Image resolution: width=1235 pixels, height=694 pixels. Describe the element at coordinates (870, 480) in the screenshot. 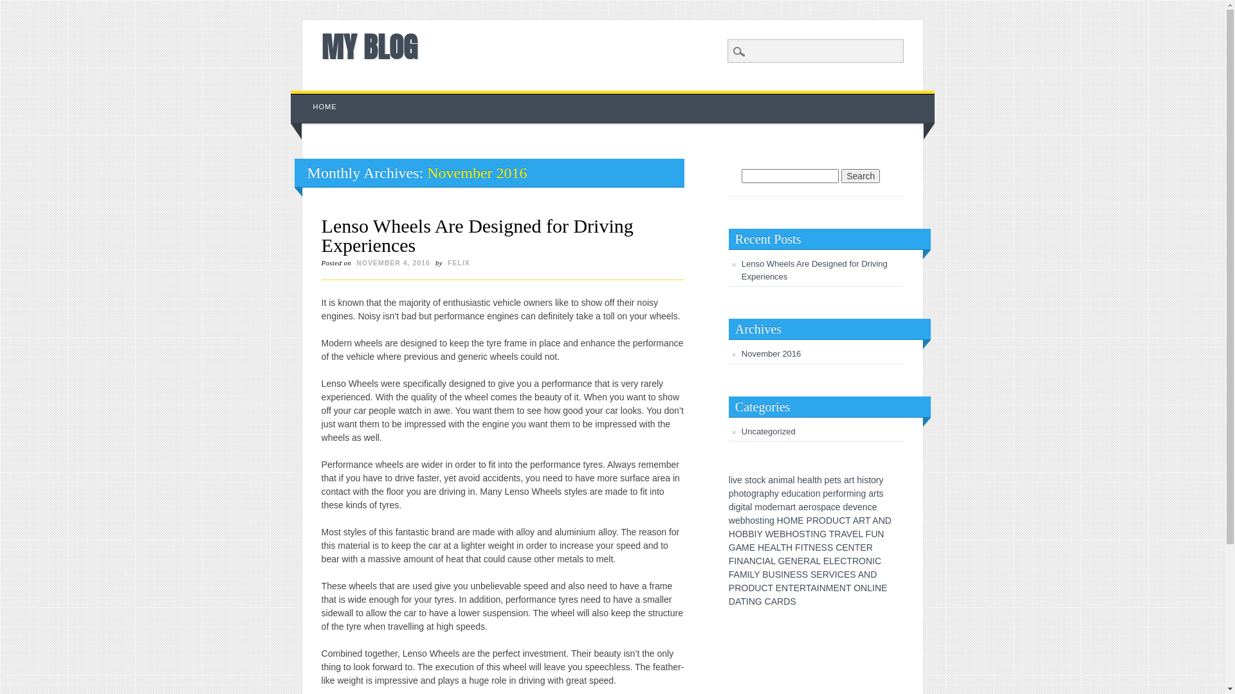

I see `t` at that location.